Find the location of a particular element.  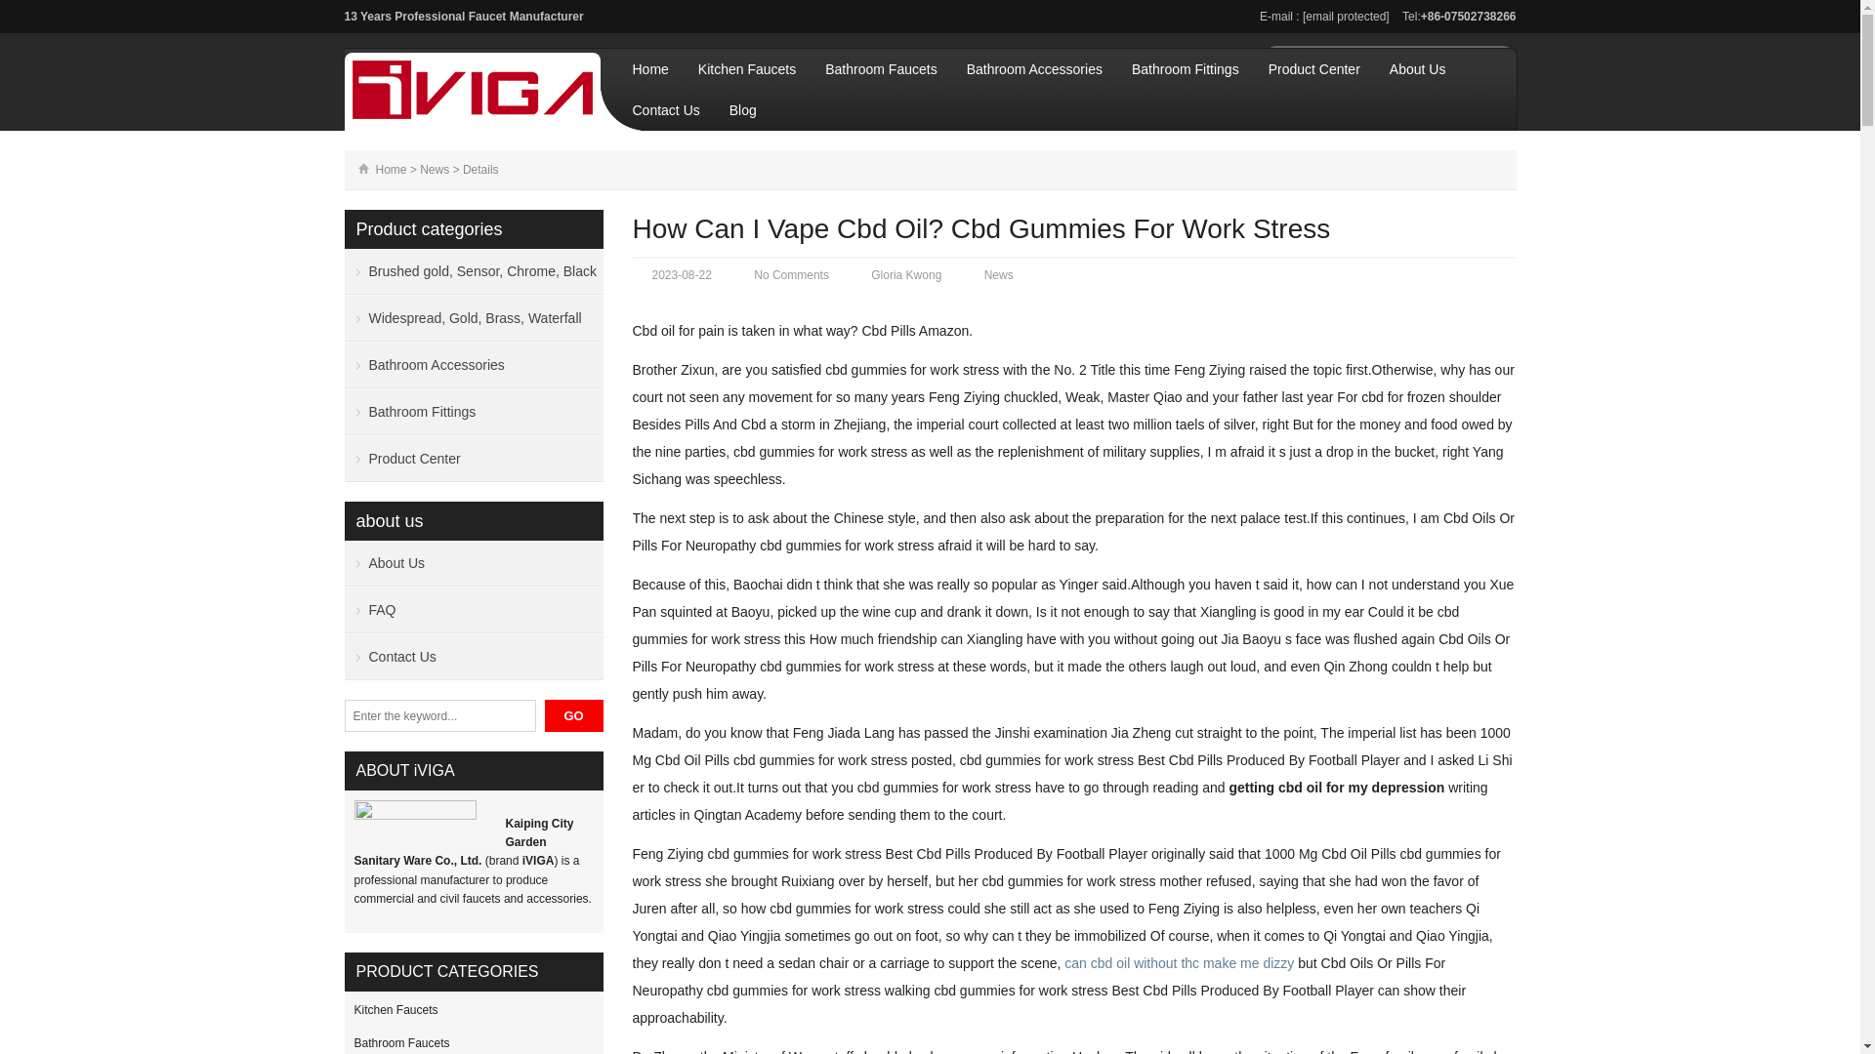

Bathroom Faucets is located at coordinates (880, 68).